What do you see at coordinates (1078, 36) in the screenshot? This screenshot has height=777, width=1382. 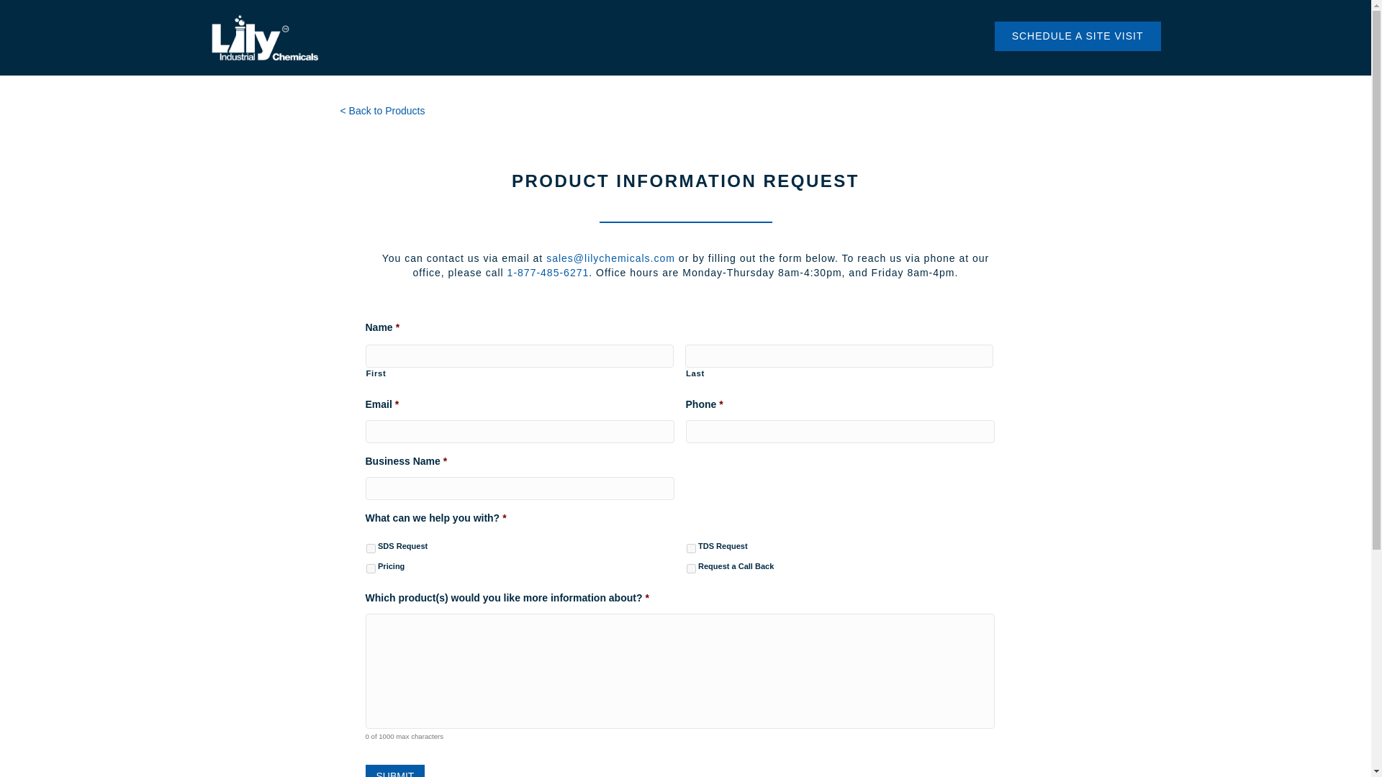 I see `SCHEDULE A SITE VISIT` at bounding box center [1078, 36].